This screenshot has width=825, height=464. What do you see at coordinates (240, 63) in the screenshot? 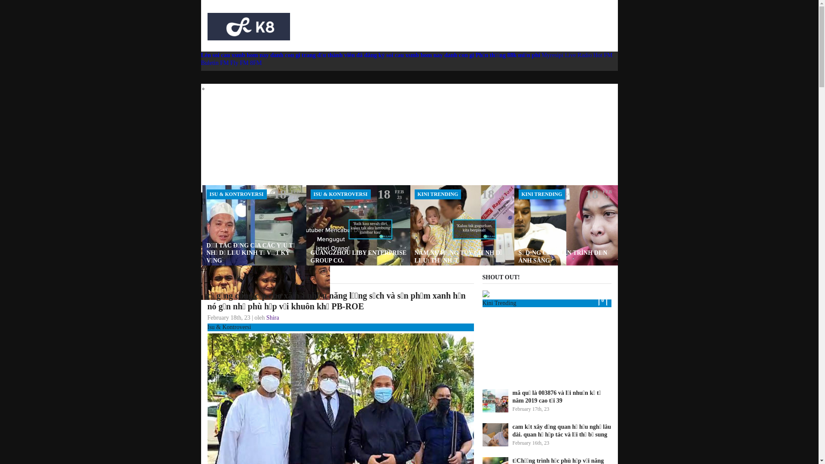
I see `Fly FM` at bounding box center [240, 63].